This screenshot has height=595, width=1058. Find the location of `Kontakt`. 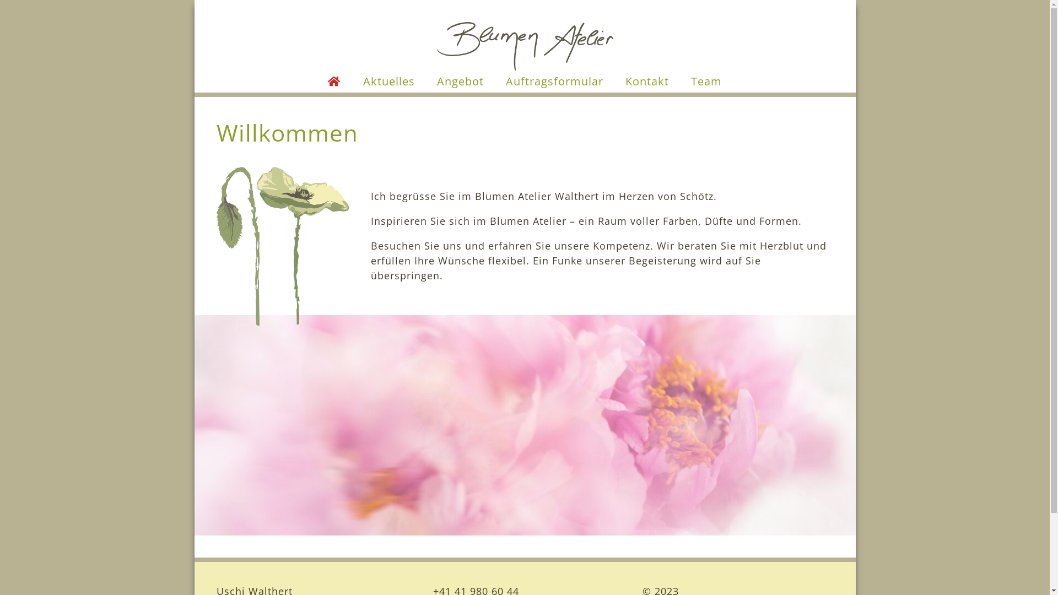

Kontakt is located at coordinates (647, 82).